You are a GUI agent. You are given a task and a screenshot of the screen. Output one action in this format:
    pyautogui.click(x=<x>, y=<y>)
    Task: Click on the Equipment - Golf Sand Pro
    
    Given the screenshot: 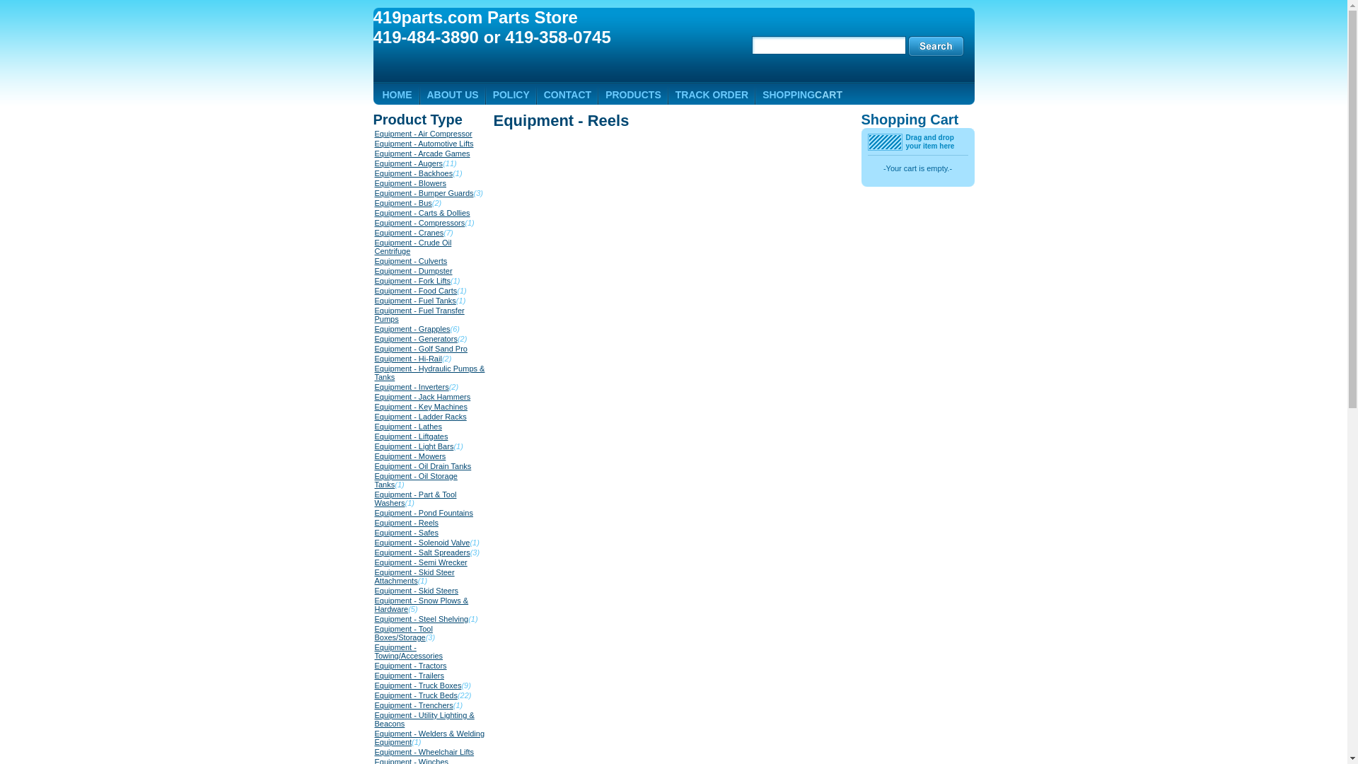 What is the action you would take?
    pyautogui.click(x=422, y=349)
    